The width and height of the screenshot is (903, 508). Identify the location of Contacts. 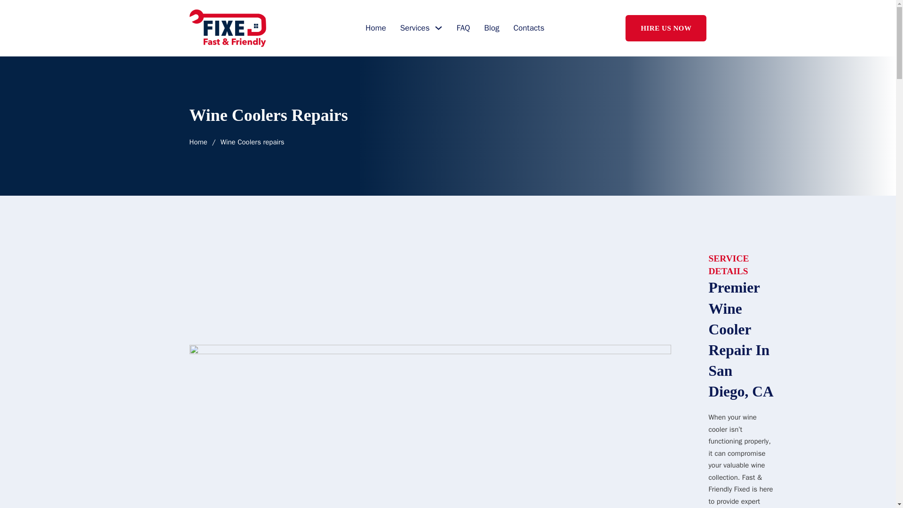
(529, 28).